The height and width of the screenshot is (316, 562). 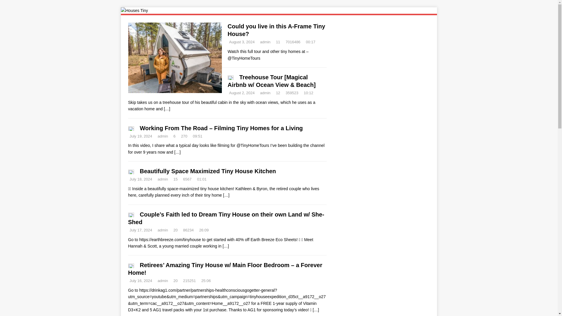 I want to click on Could you live in this A-Frame Tiny House?, so click(x=276, y=30).